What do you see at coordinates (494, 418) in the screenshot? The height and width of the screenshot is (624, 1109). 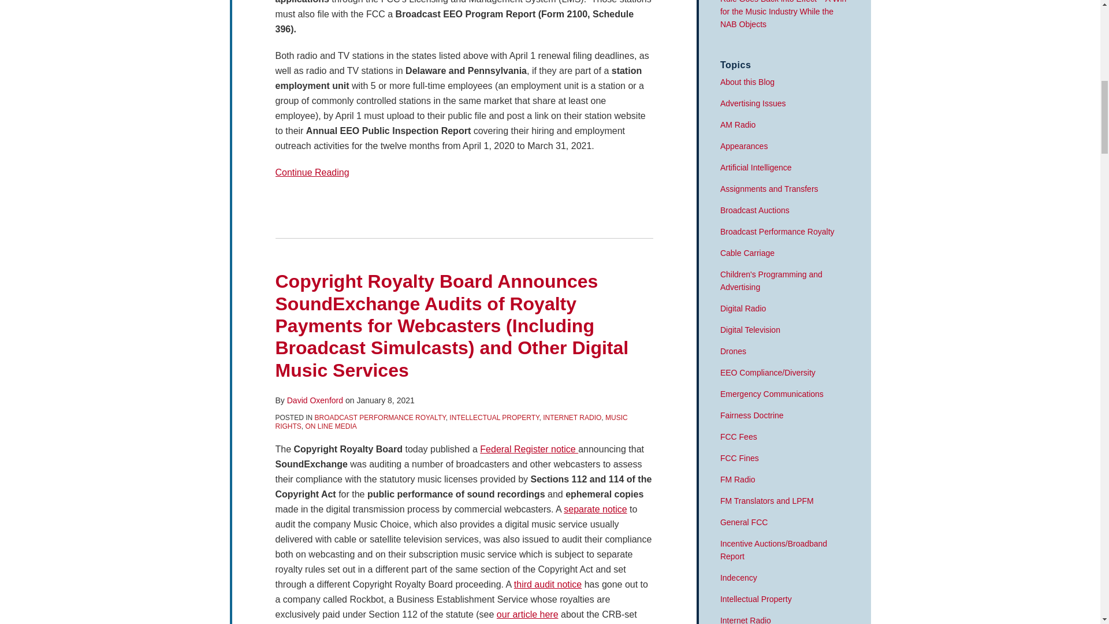 I see `INTELLECTUAL PROPERTY` at bounding box center [494, 418].